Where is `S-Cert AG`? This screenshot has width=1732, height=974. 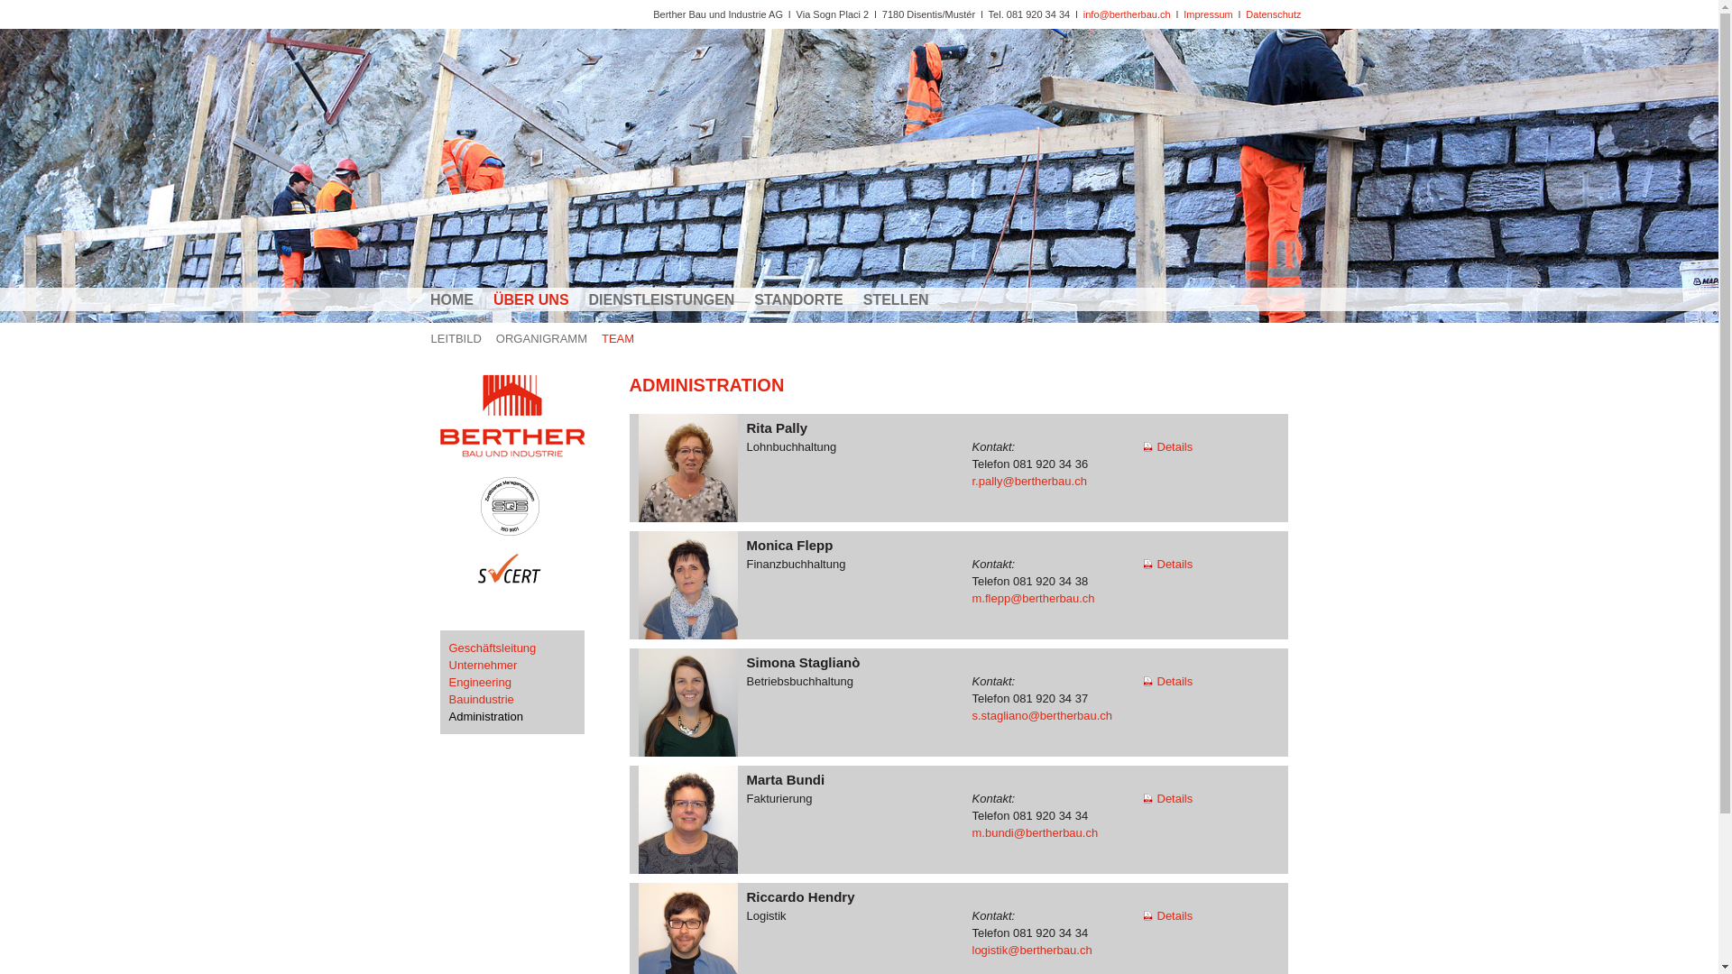 S-Cert AG is located at coordinates (523, 599).